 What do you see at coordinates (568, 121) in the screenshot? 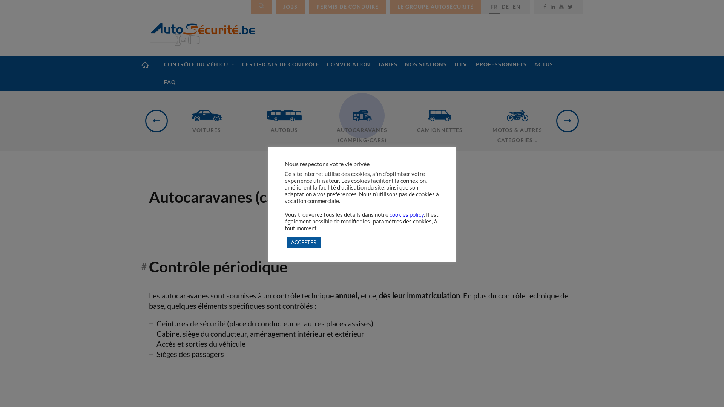
I see `Next` at bounding box center [568, 121].